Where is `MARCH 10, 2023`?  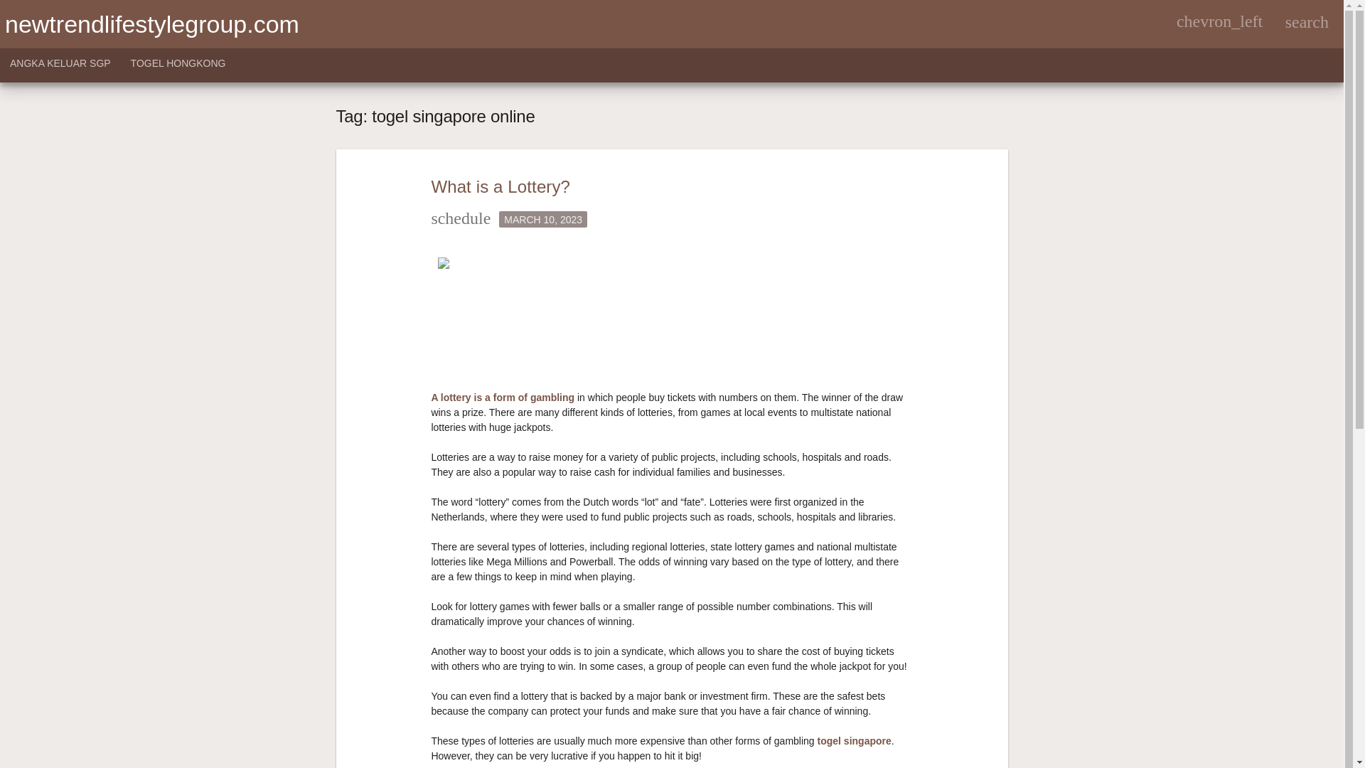
MARCH 10, 2023 is located at coordinates (543, 218).